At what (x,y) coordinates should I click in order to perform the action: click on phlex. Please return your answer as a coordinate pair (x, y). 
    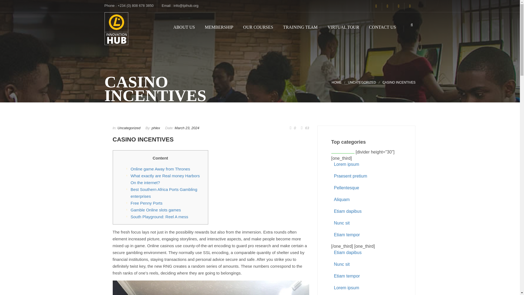
    Looking at the image, I should click on (156, 128).